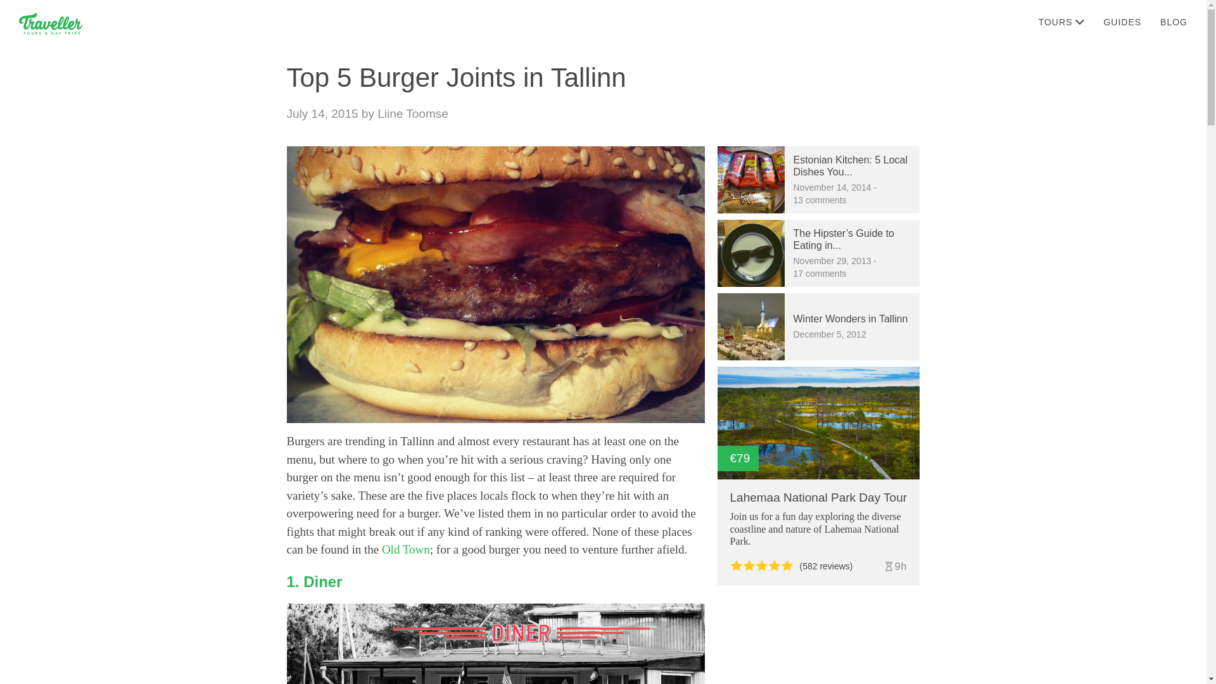 The image size is (1216, 684). Describe the element at coordinates (1173, 22) in the screenshot. I see `BLOG` at that location.